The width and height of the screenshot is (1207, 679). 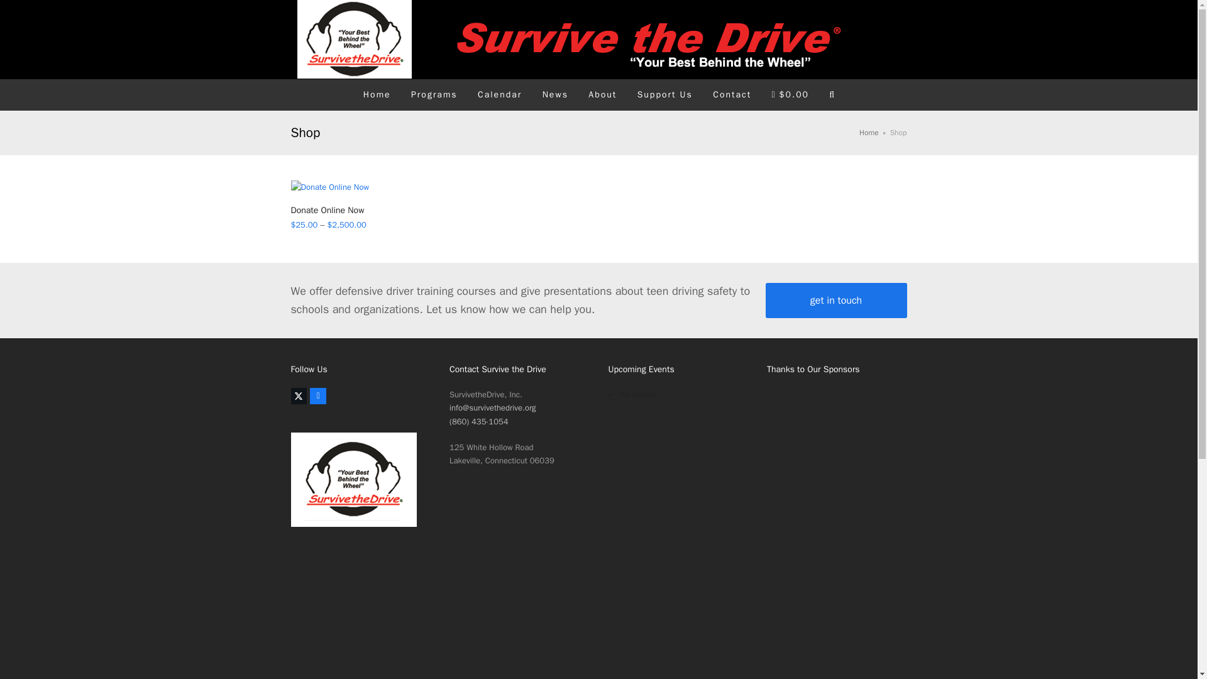 I want to click on Donate Online Now, so click(x=362, y=210).